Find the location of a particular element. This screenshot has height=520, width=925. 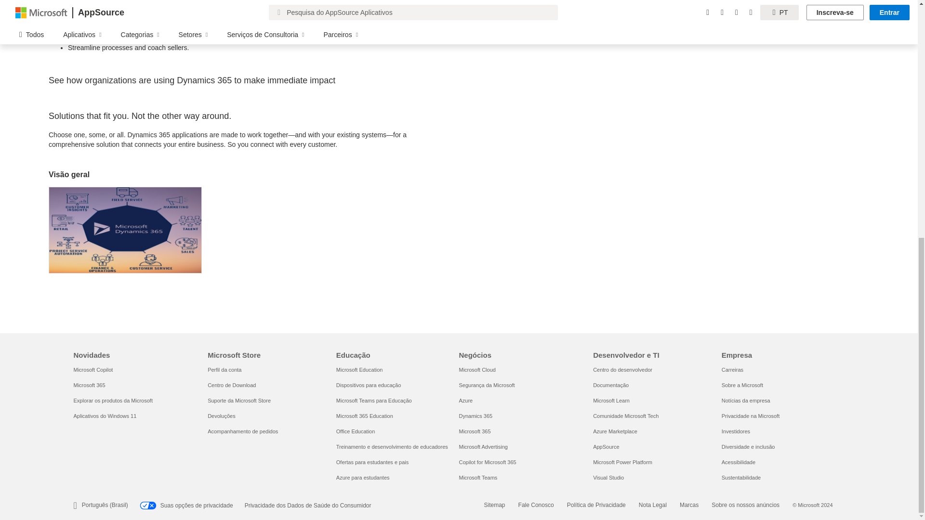

Microsoft 365 is located at coordinates (89, 385).